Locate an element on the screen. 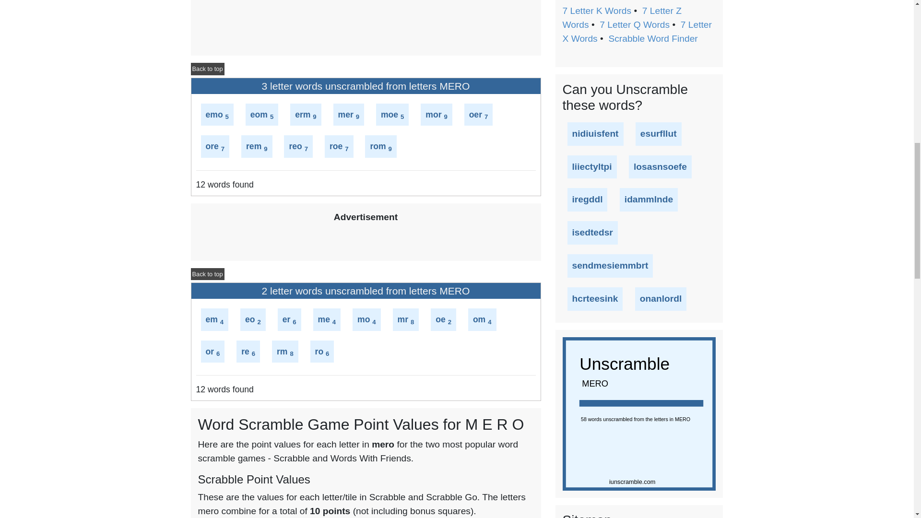 The image size is (921, 518). rem is located at coordinates (253, 146).